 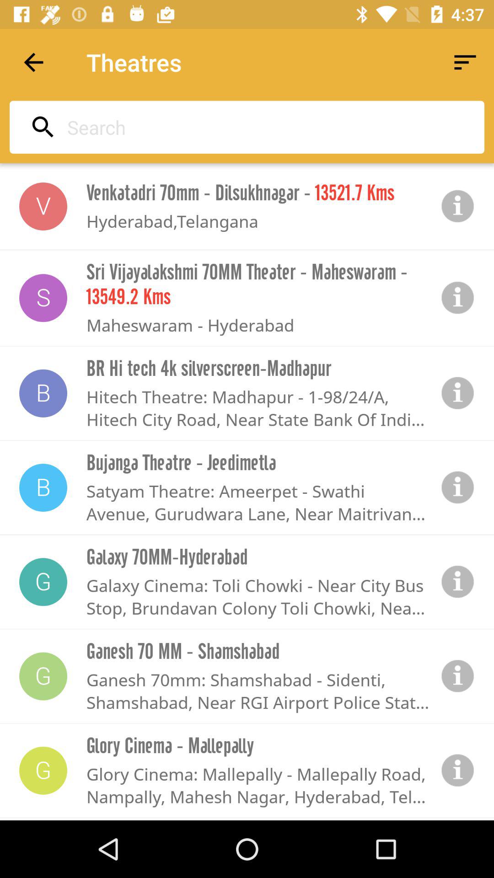 What do you see at coordinates (458, 393) in the screenshot?
I see `get more info on this awaiting adventure` at bounding box center [458, 393].